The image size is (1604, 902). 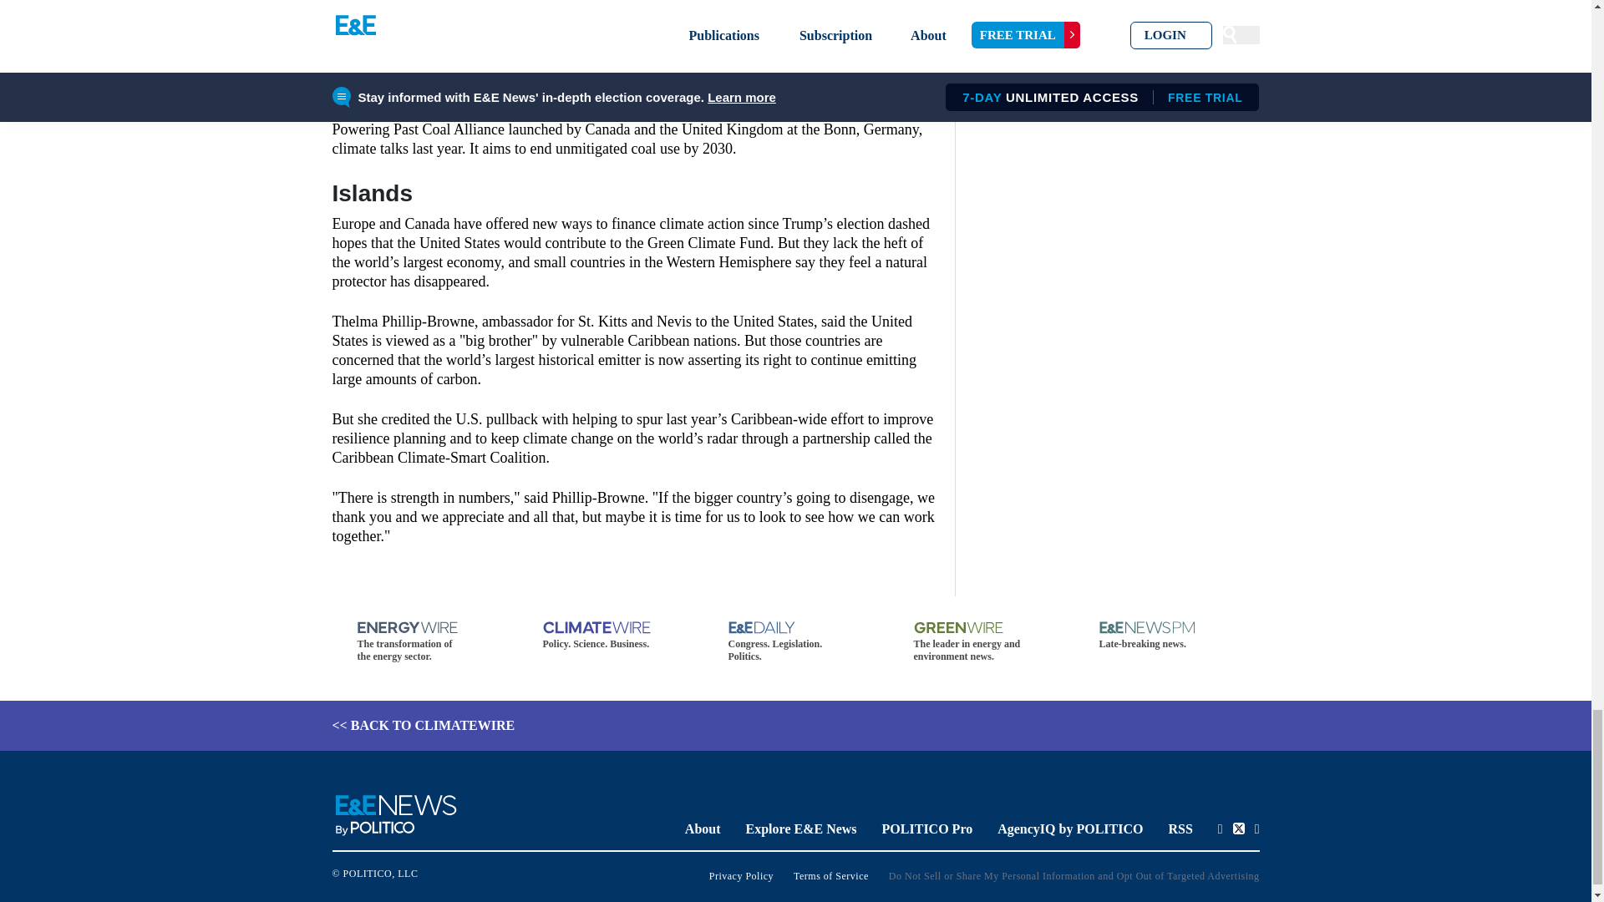 I want to click on Policy. Science. Business., so click(x=611, y=635).